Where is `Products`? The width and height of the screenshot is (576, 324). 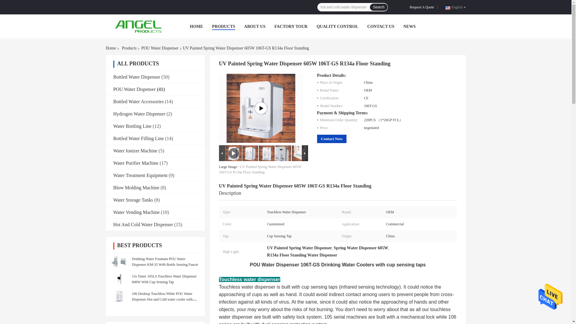
Products is located at coordinates (129, 48).